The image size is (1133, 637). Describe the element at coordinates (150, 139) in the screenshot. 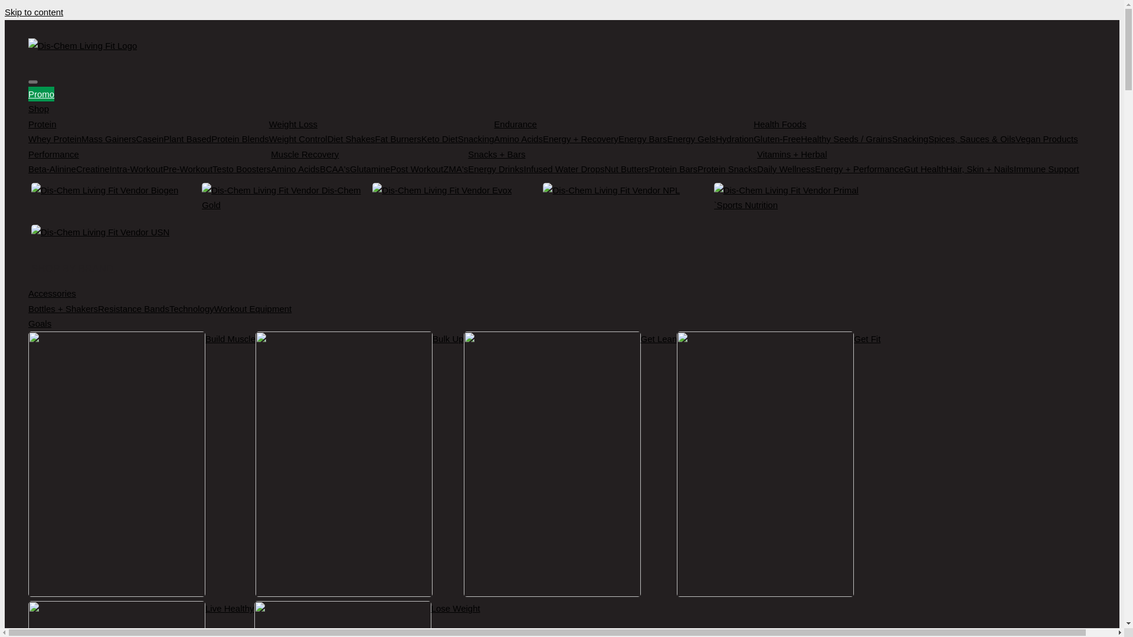

I see `Casein` at that location.